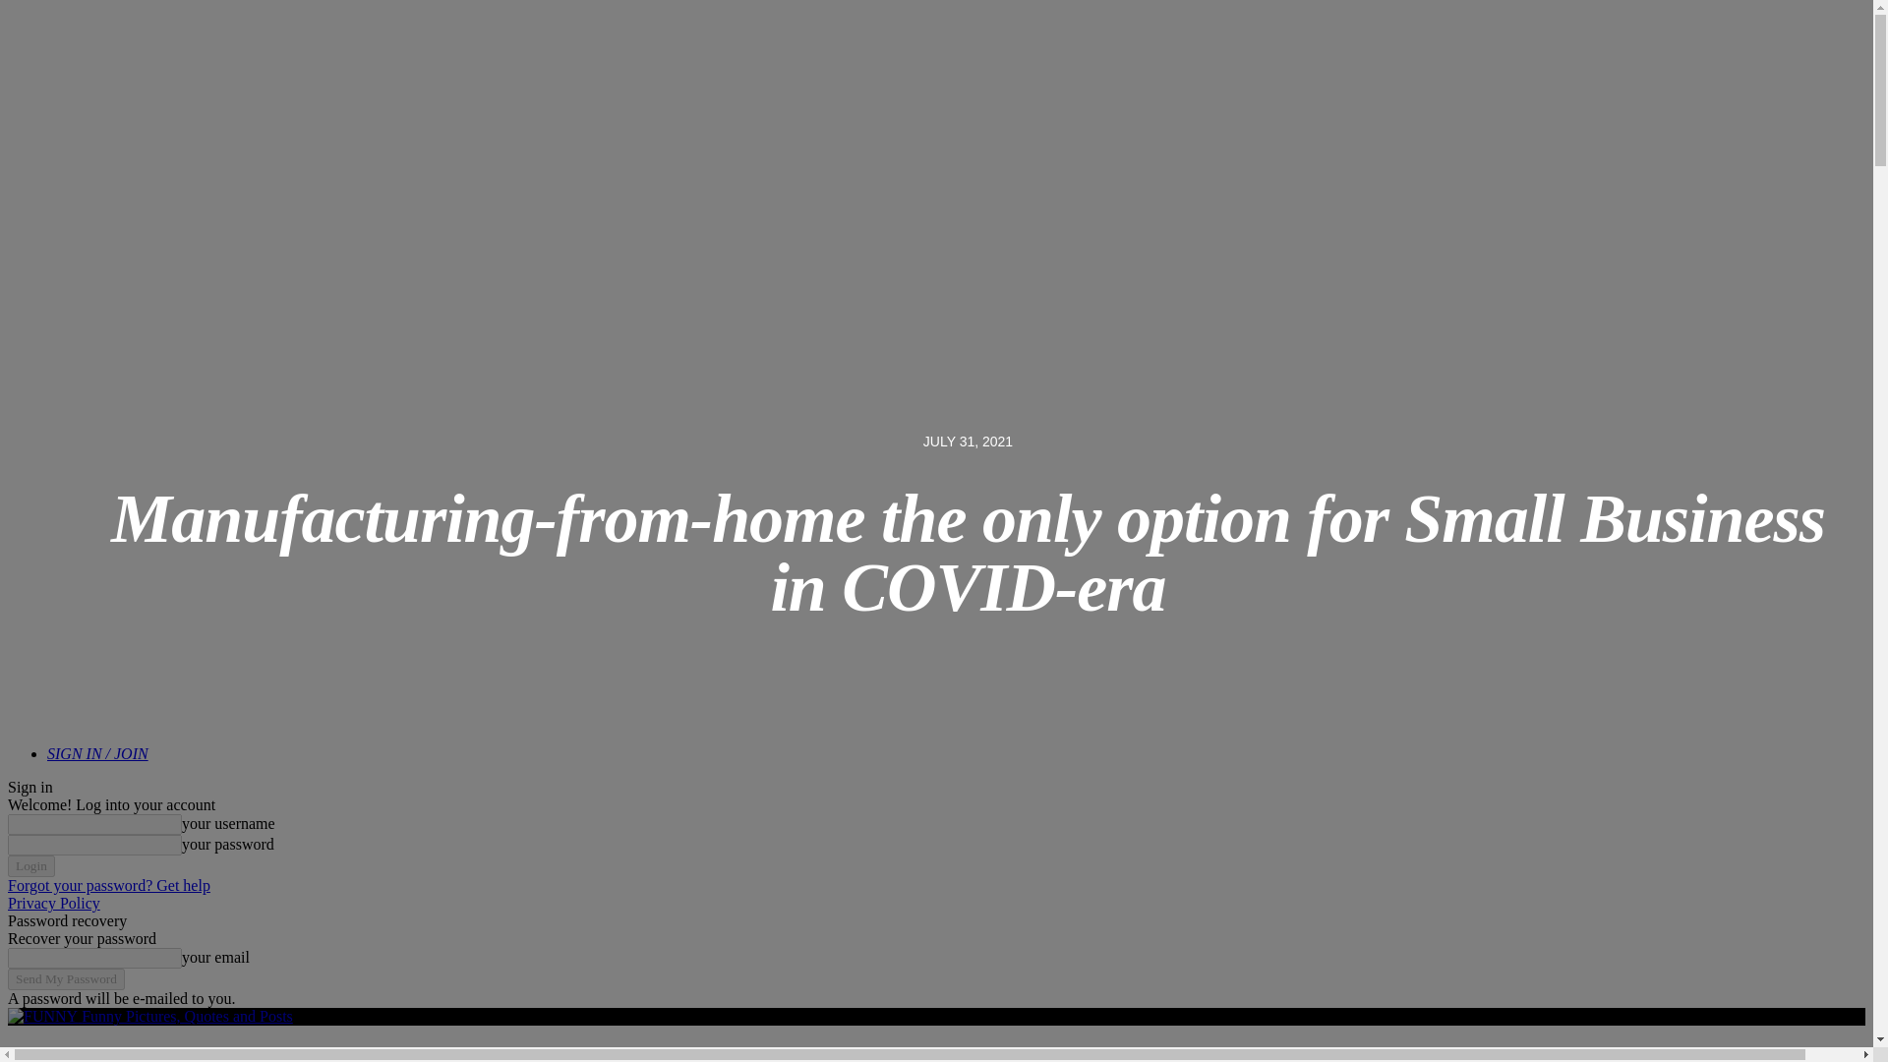 Image resolution: width=1888 pixels, height=1062 pixels. What do you see at coordinates (65, 978) in the screenshot?
I see `Send My Password` at bounding box center [65, 978].